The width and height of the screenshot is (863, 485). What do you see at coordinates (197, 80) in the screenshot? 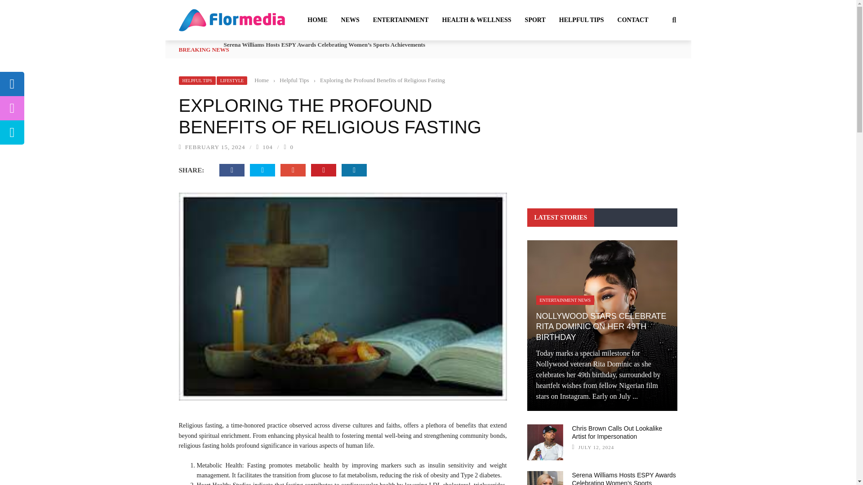
I see `HELPFUL TIPS` at bounding box center [197, 80].